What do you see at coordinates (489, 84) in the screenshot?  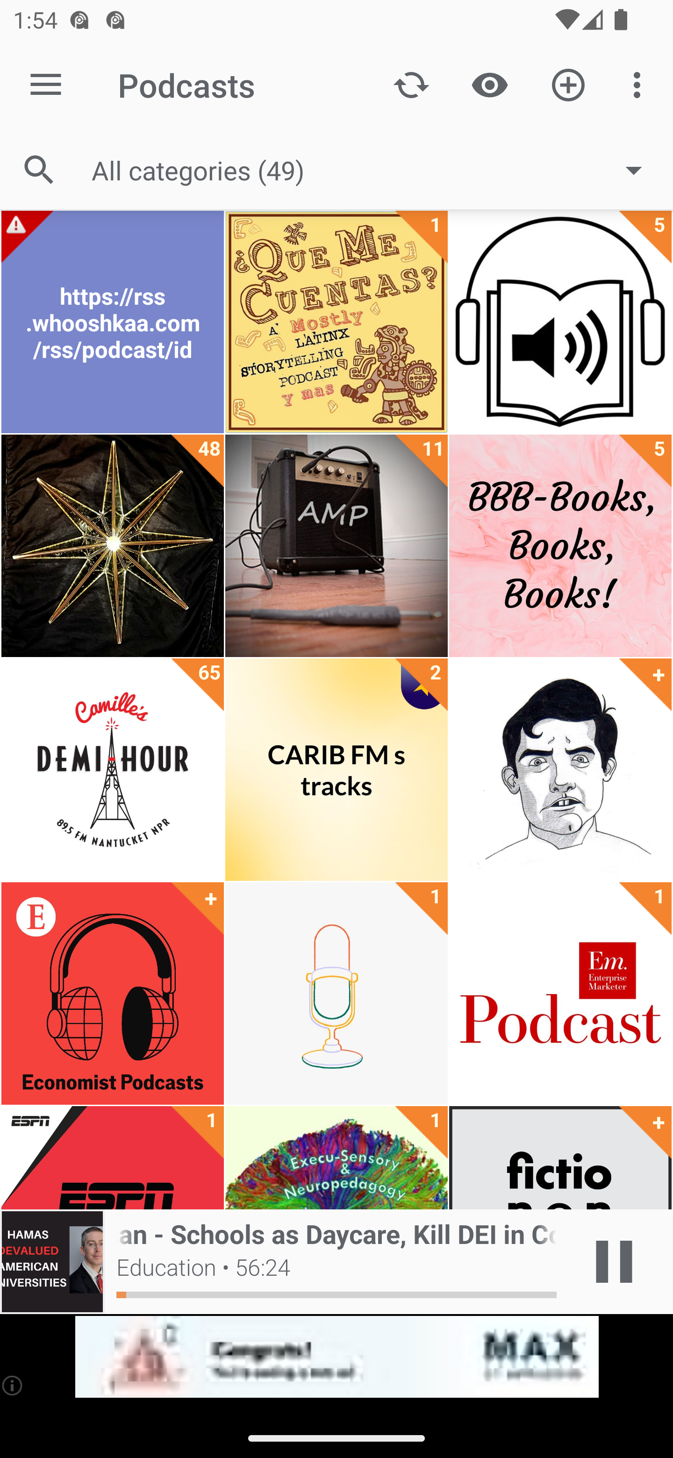 I see `Show / Hide played content` at bounding box center [489, 84].